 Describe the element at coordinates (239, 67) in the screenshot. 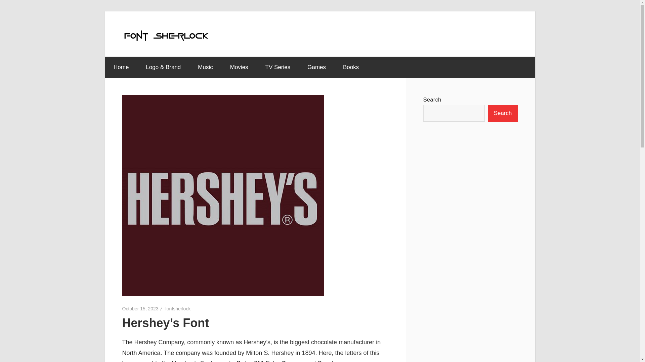

I see `Movies` at that location.